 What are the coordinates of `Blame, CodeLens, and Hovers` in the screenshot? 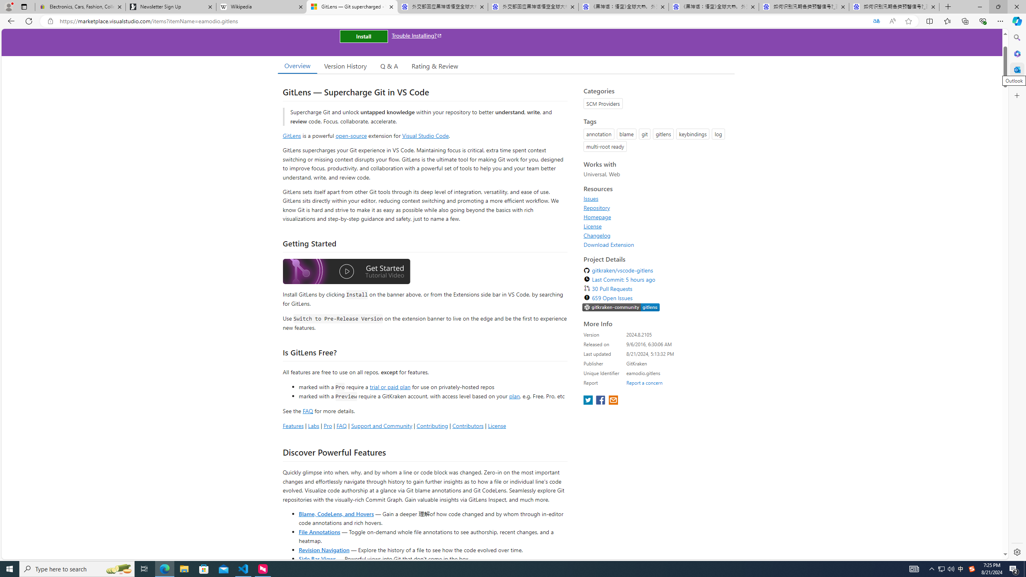 It's located at (336, 513).